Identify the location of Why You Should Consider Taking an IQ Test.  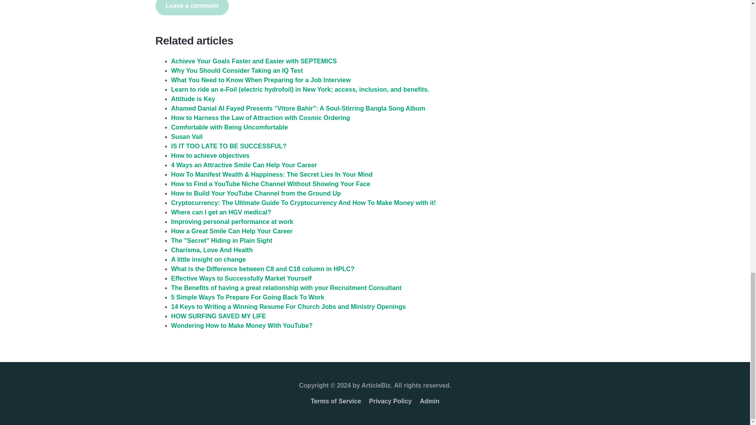
(237, 70).